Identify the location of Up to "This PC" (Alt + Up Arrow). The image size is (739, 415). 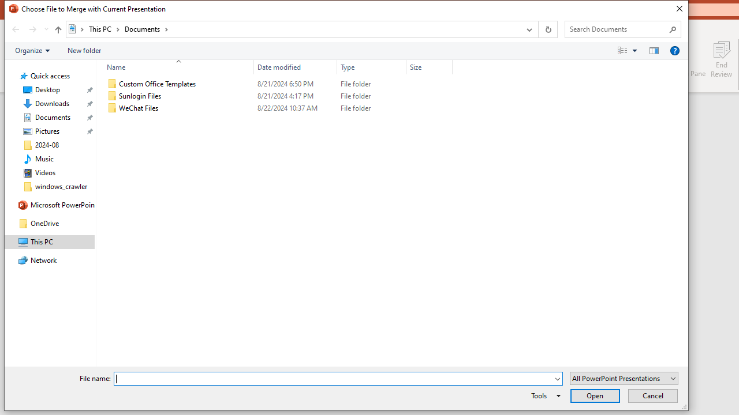
(58, 30).